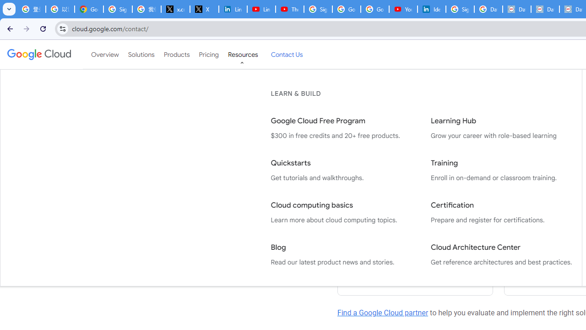  What do you see at coordinates (501, 170) in the screenshot?
I see `Training Enroll in on-demand or classroom training.` at bounding box center [501, 170].